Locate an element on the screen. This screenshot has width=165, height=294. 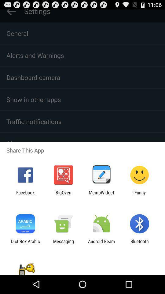
select the facebook app is located at coordinates (25, 195).